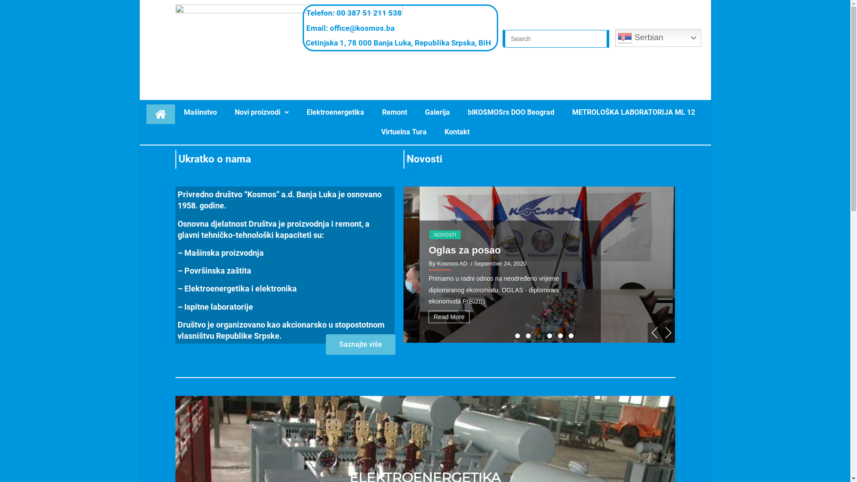  Describe the element at coordinates (429, 223) in the screenshot. I see `NOVOSTI` at that location.